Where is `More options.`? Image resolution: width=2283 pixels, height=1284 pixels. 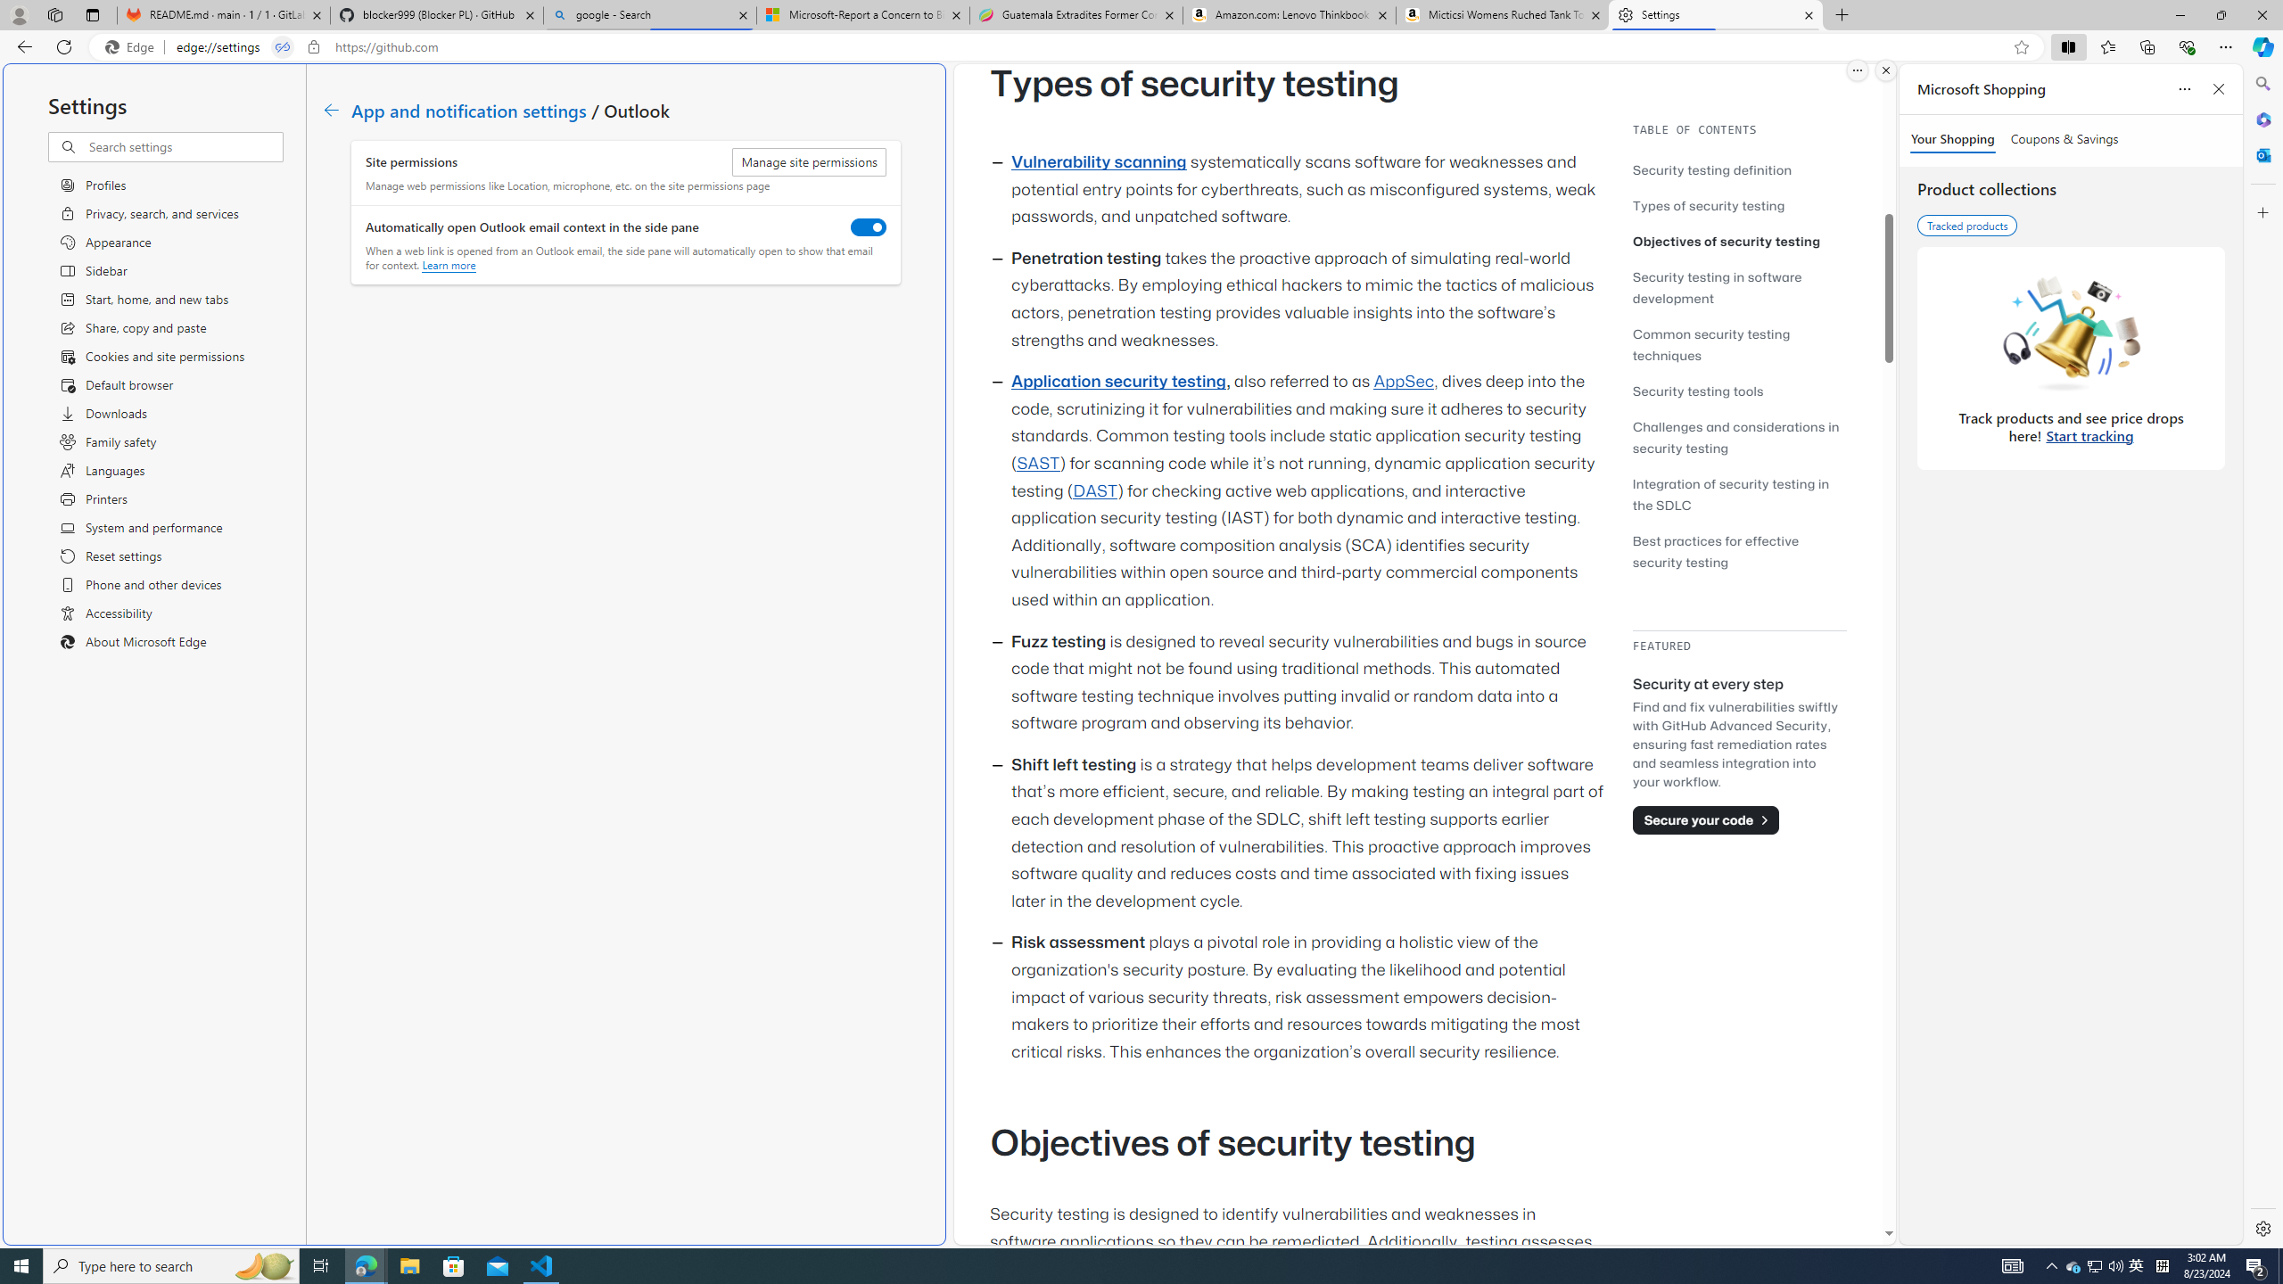
More options. is located at coordinates (1857, 70).